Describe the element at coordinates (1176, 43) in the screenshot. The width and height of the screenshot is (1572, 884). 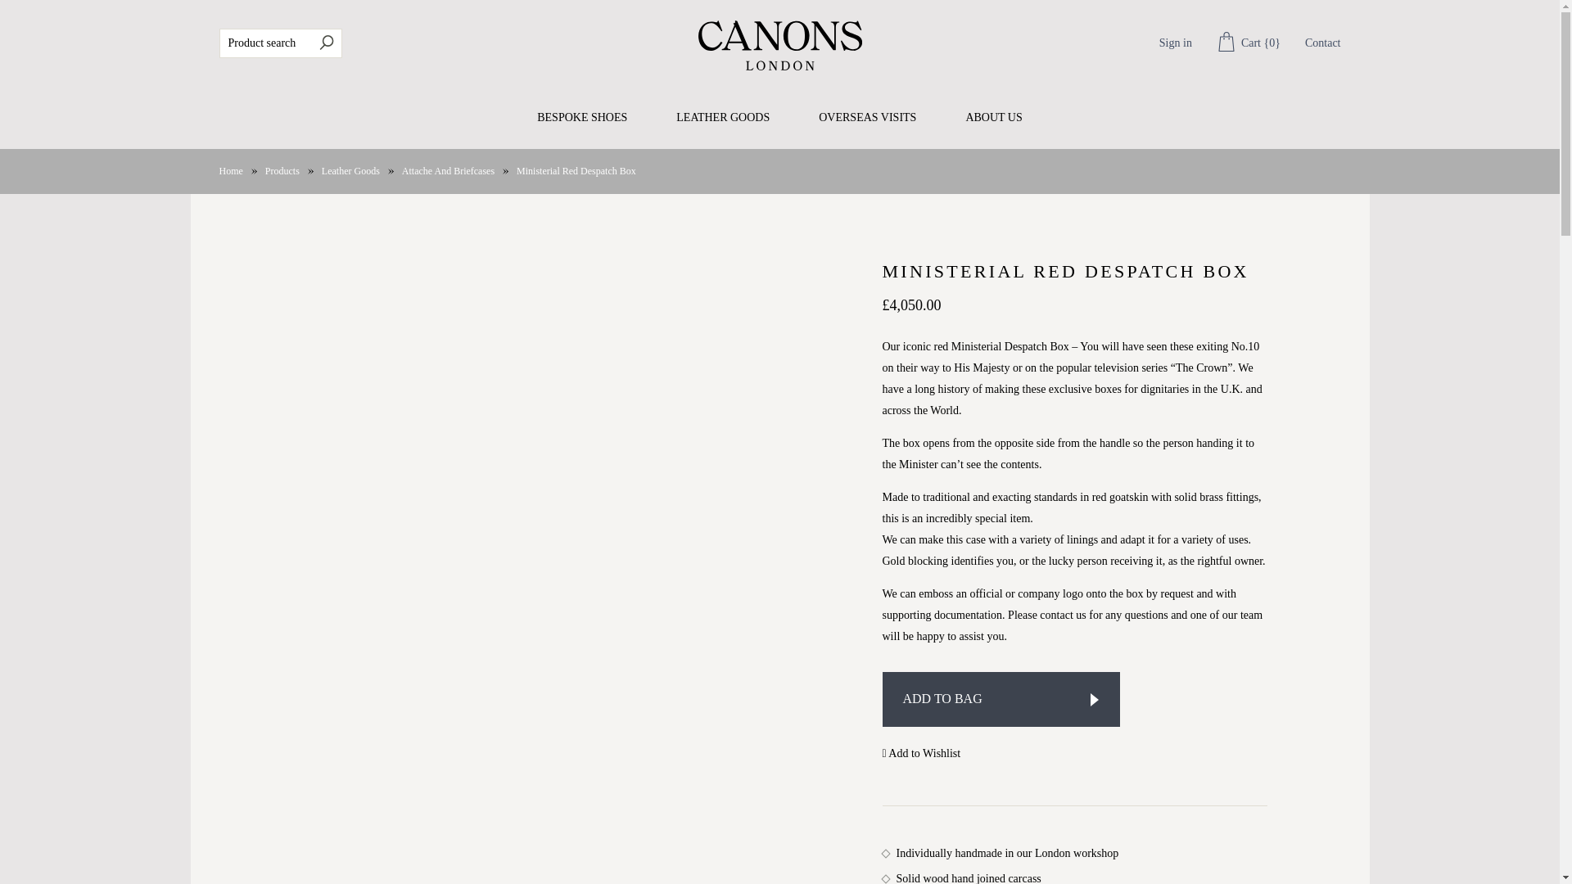
I see `Sign in` at that location.